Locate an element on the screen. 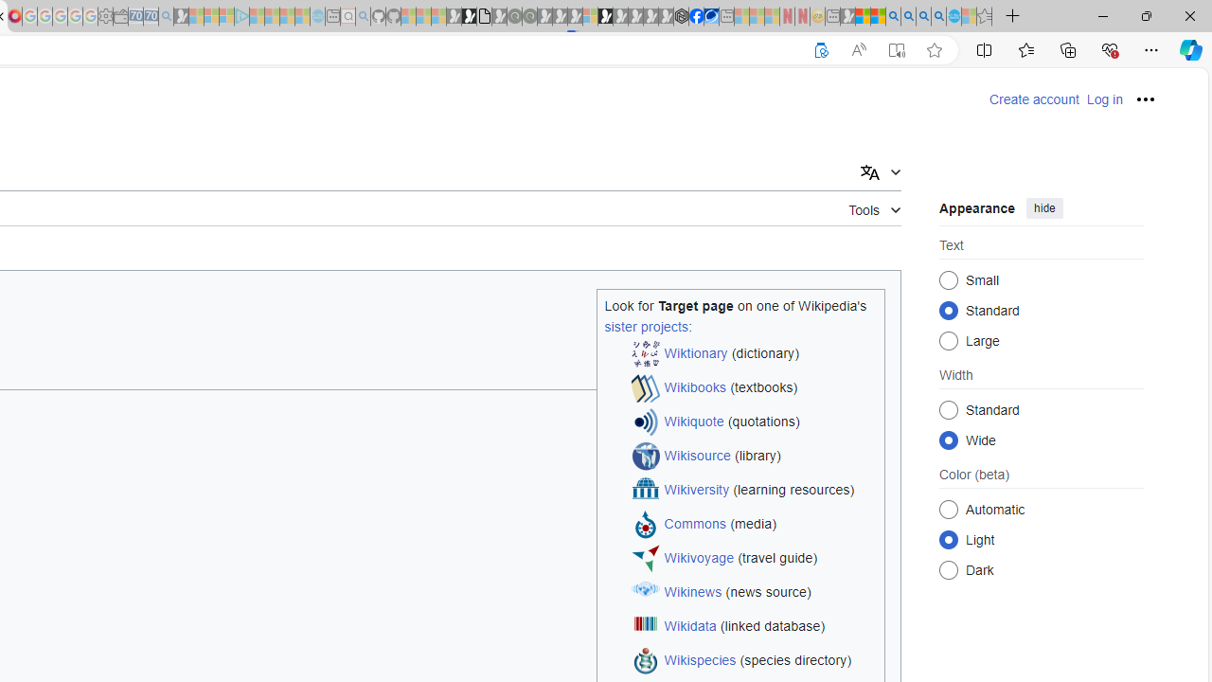 Image resolution: width=1212 pixels, height=682 pixels. Large is located at coordinates (949, 341).